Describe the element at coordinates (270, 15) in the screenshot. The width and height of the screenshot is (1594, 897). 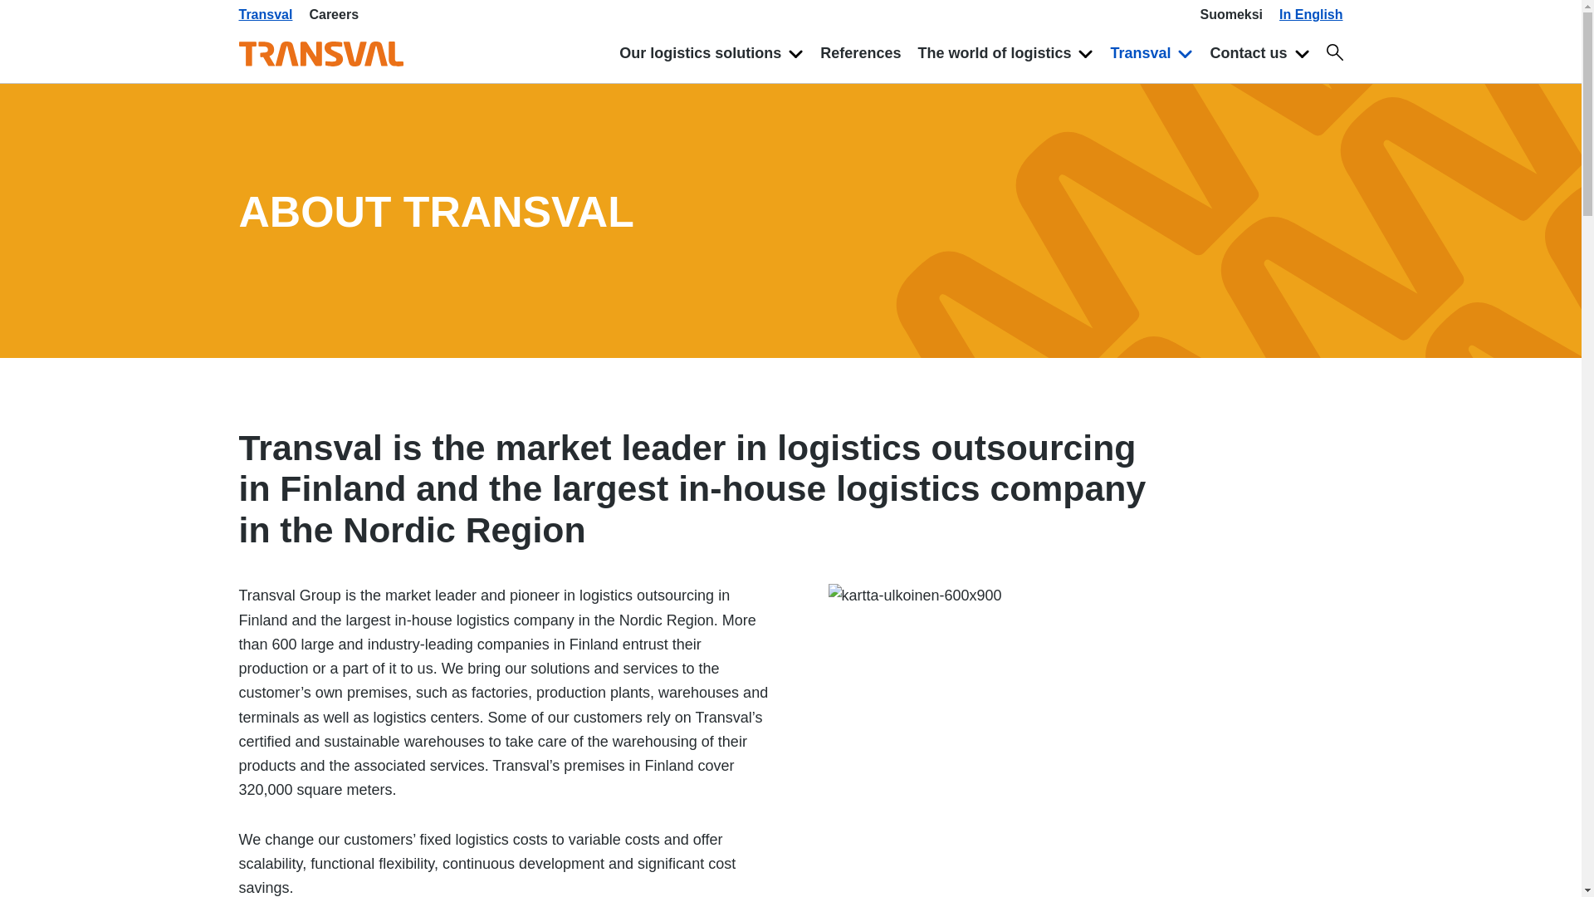
I see `Transval` at that location.